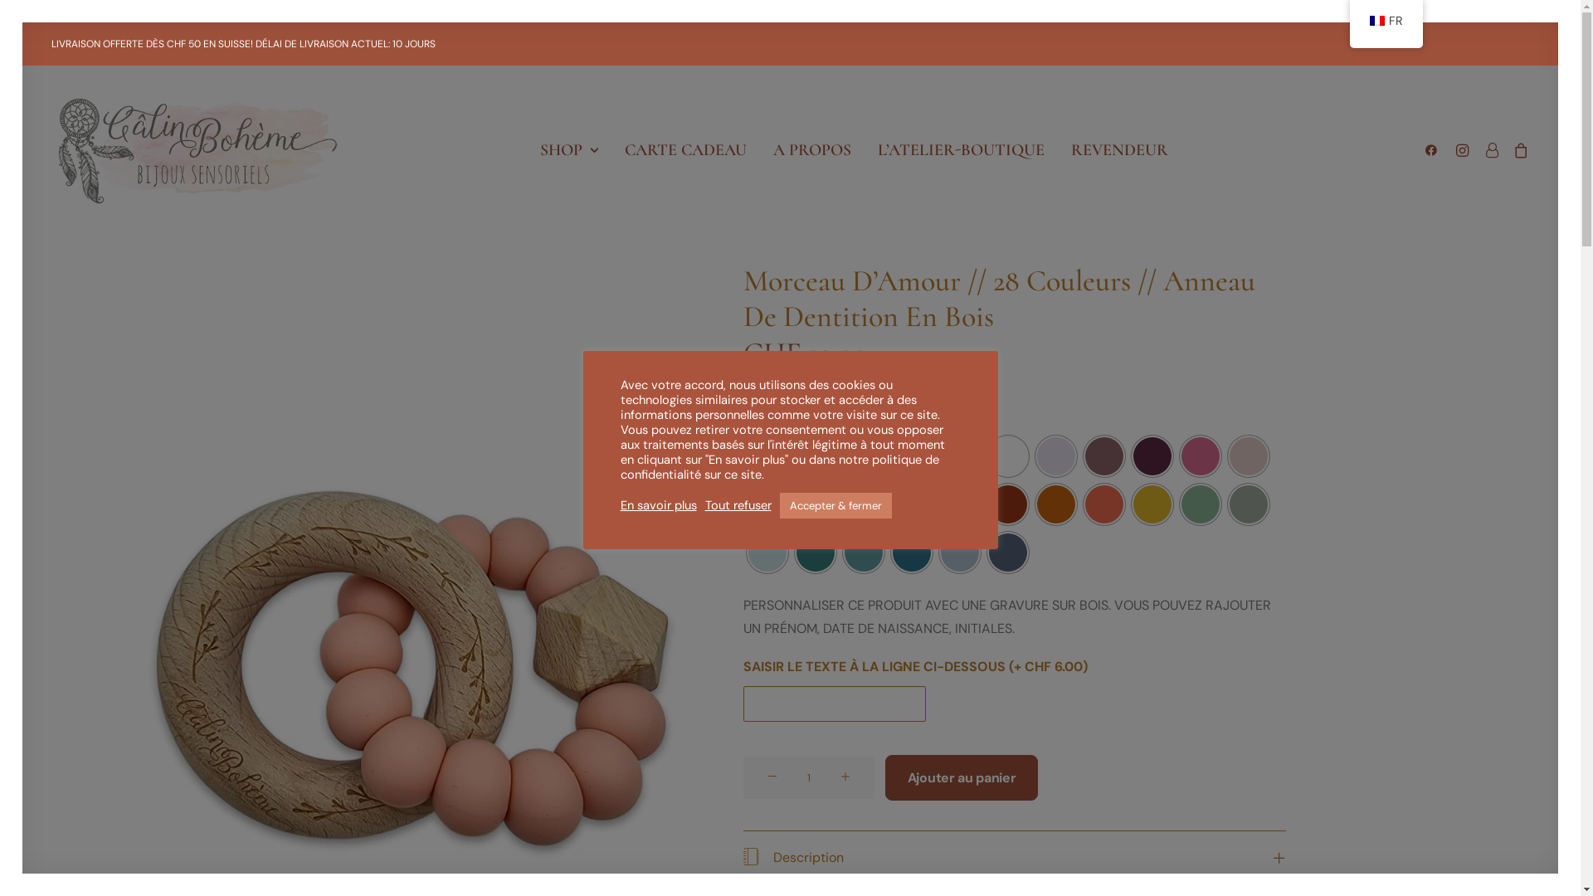  Describe the element at coordinates (912, 456) in the screenshot. I see `Cookie Caramel` at that location.